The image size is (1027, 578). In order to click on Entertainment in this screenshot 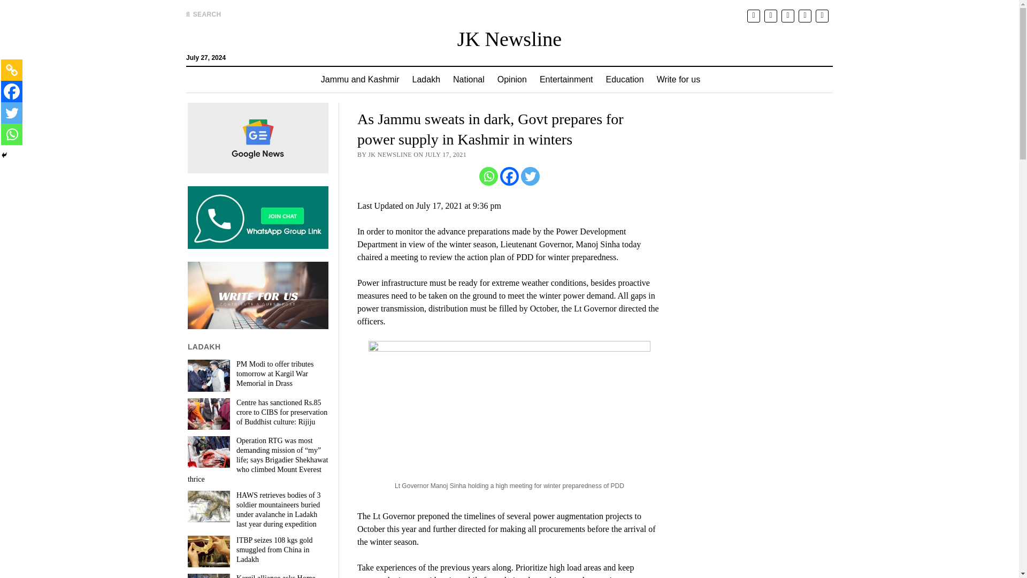, I will do `click(566, 79)`.